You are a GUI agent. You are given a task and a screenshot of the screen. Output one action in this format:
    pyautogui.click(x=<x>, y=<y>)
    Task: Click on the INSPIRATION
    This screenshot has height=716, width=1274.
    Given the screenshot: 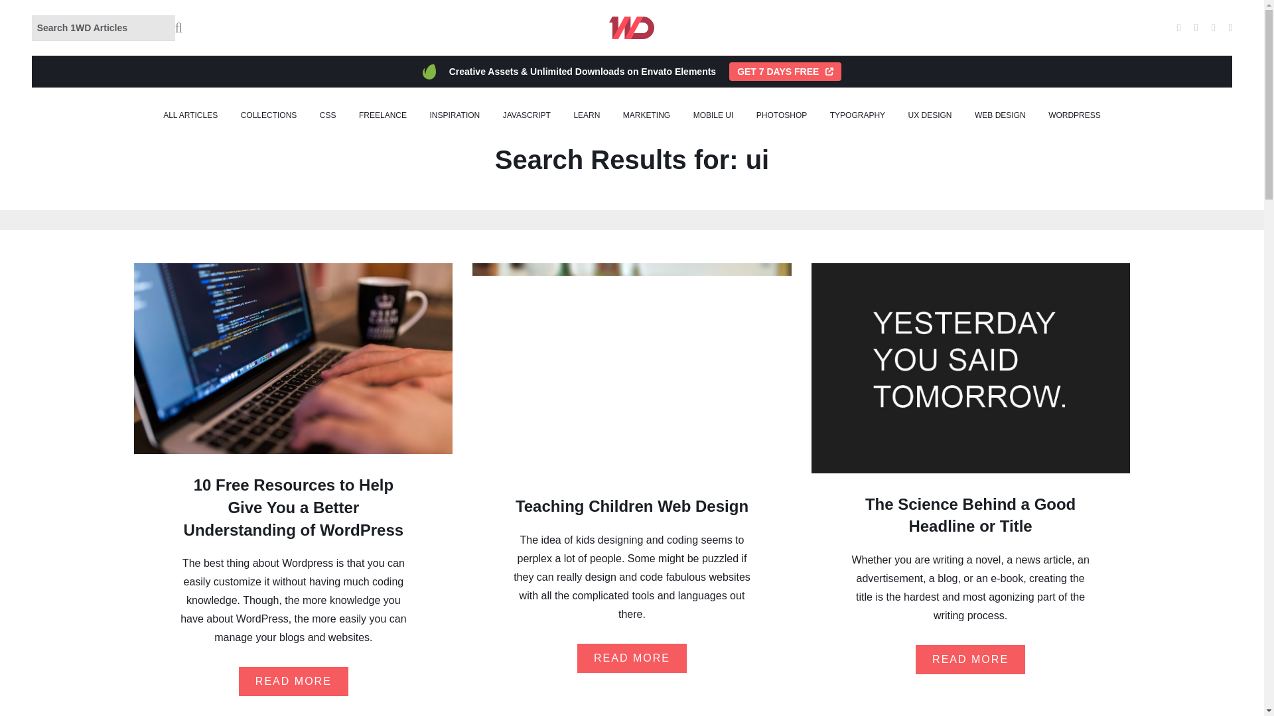 What is the action you would take?
    pyautogui.click(x=455, y=115)
    